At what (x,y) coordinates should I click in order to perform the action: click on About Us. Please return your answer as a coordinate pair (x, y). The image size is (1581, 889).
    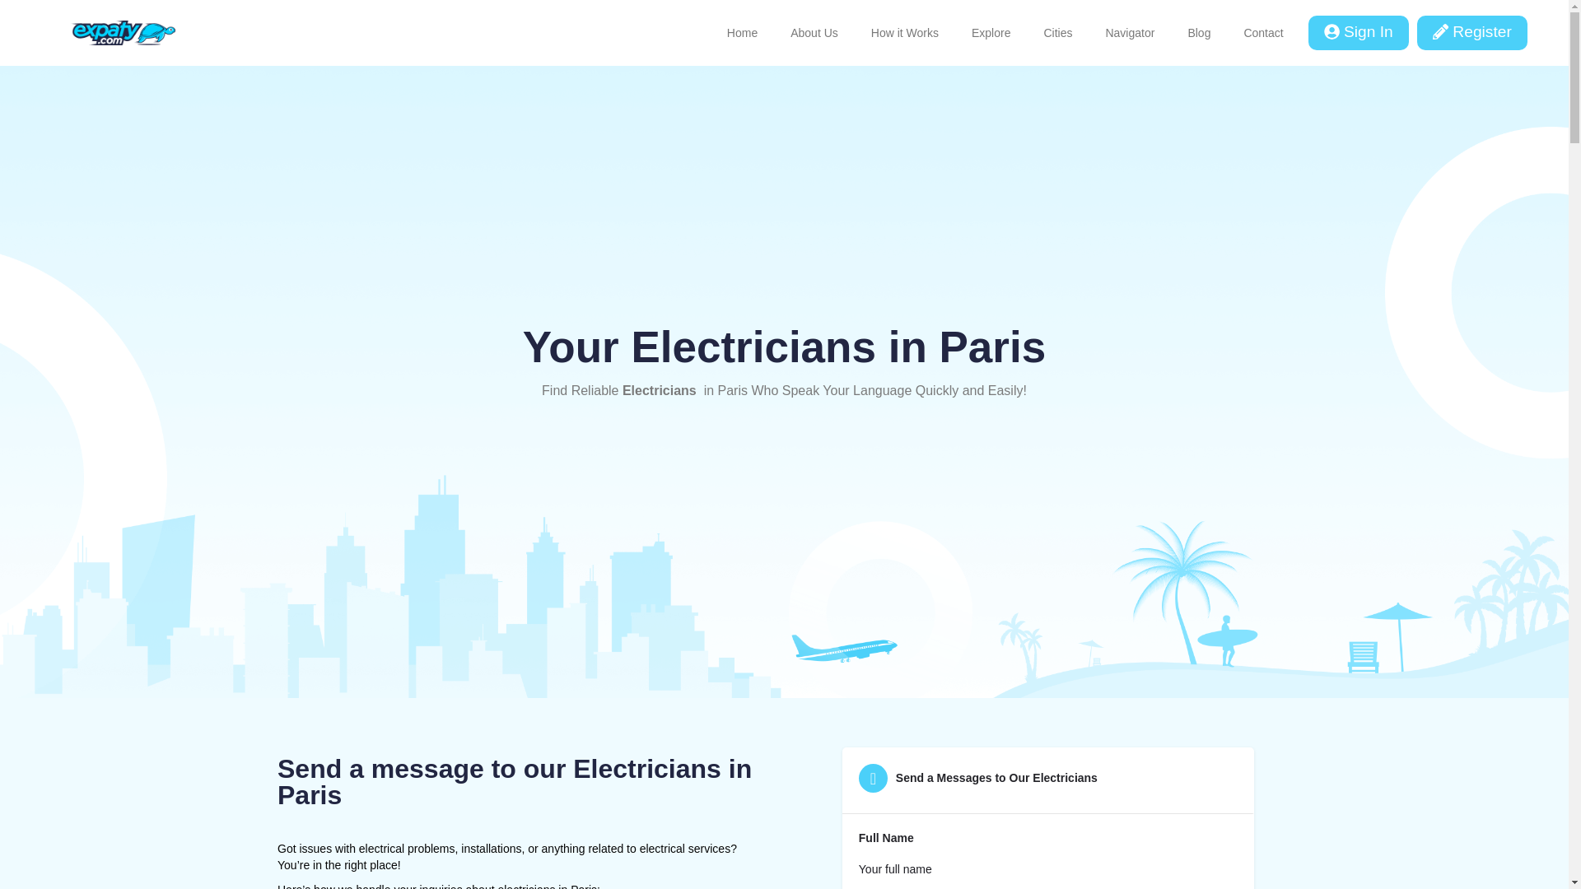
    Looking at the image, I should click on (814, 33).